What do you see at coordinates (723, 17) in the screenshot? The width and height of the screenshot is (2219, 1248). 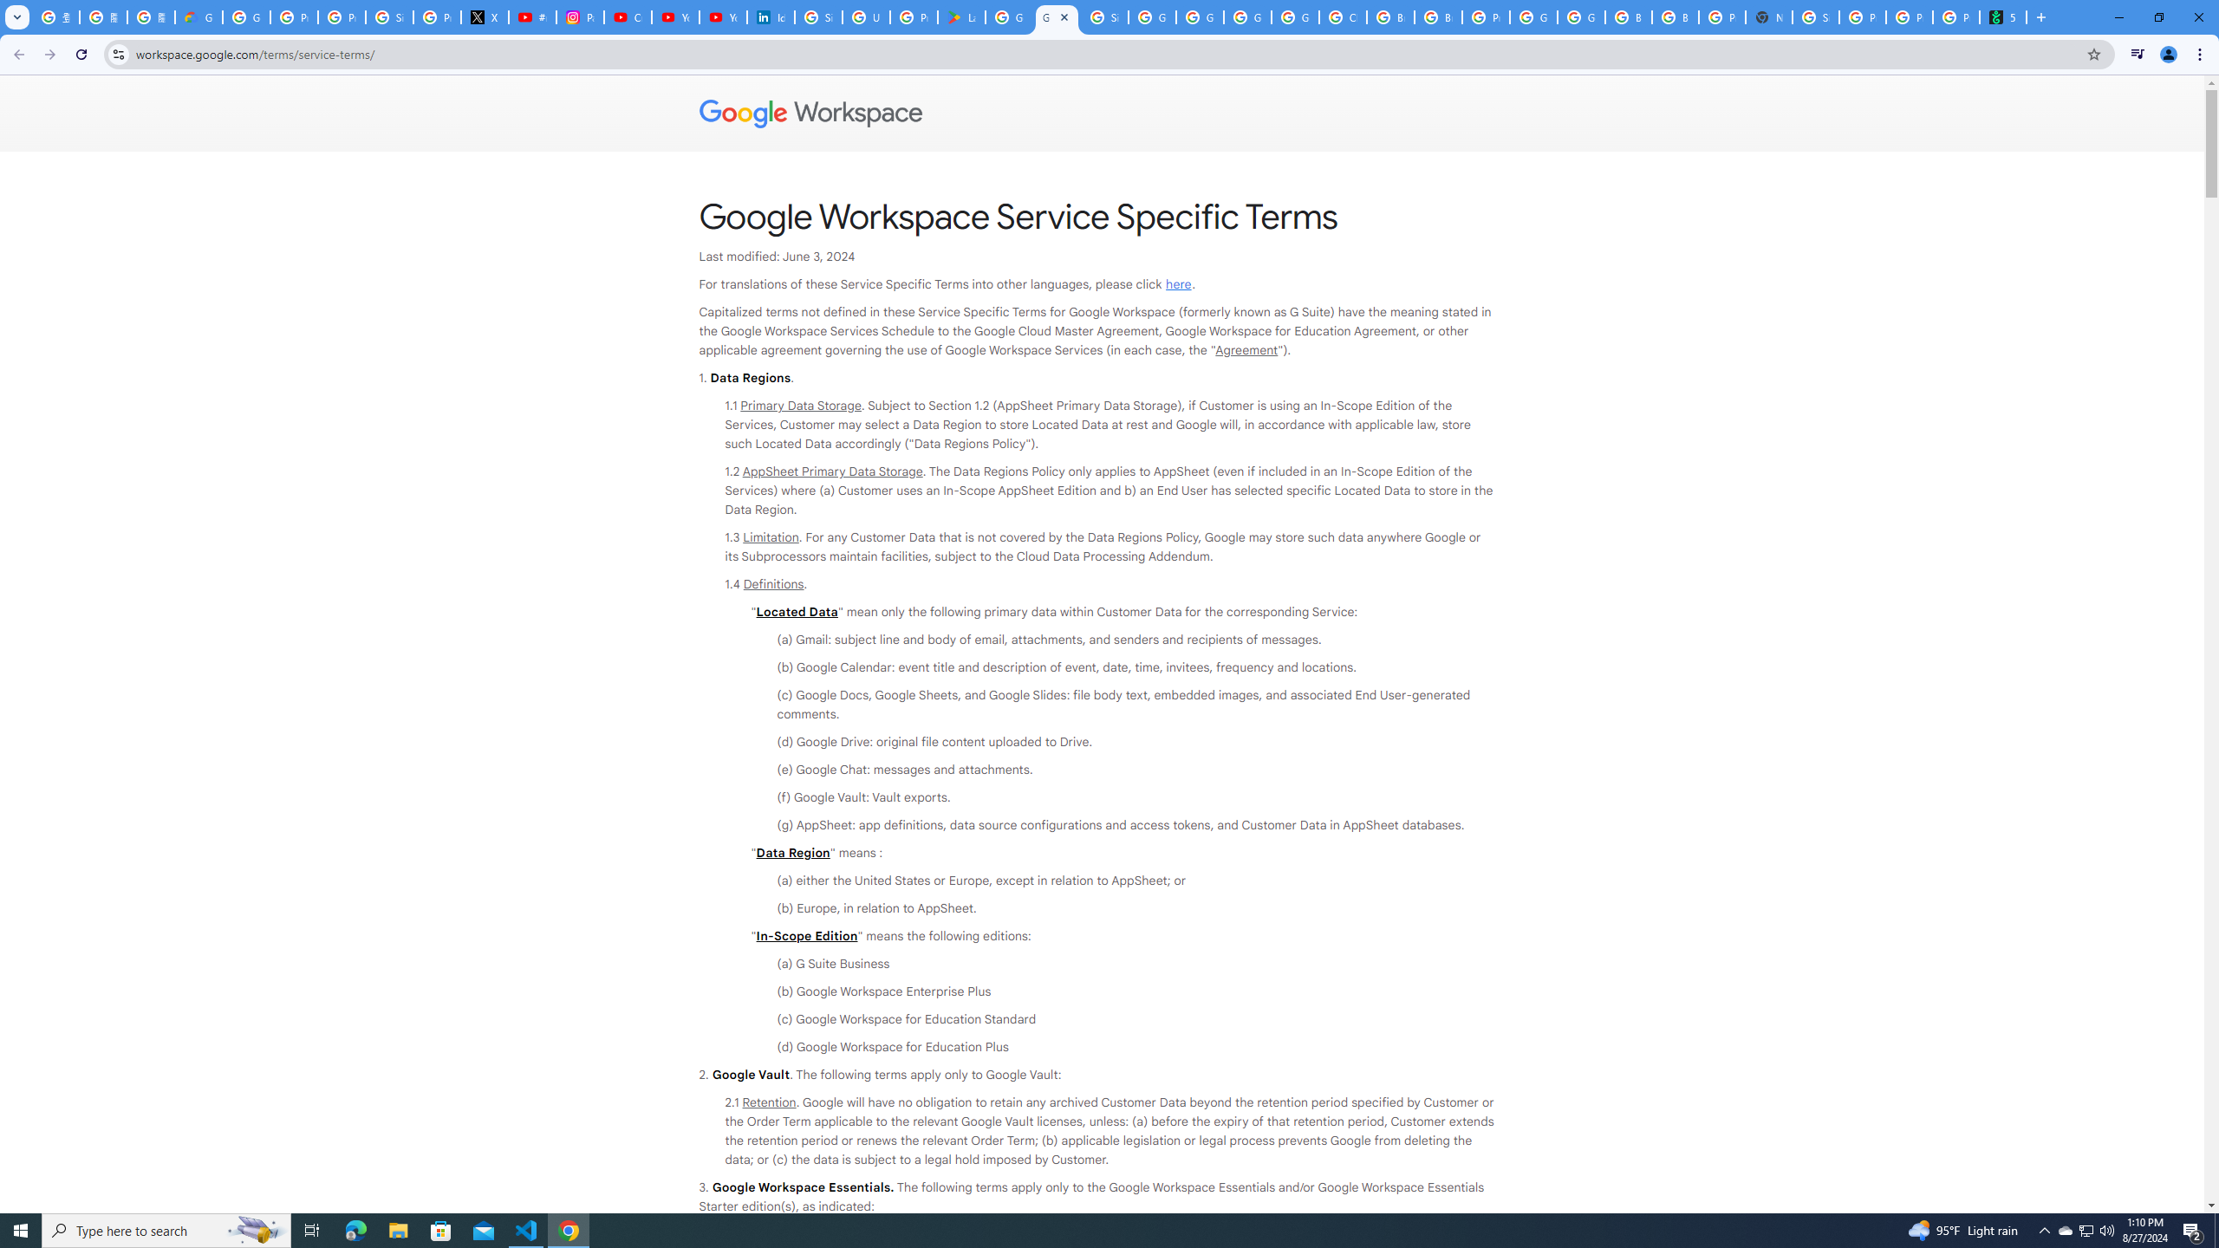 I see `YouTube Culture & Trends - YouTube Top 10, 2021` at bounding box center [723, 17].